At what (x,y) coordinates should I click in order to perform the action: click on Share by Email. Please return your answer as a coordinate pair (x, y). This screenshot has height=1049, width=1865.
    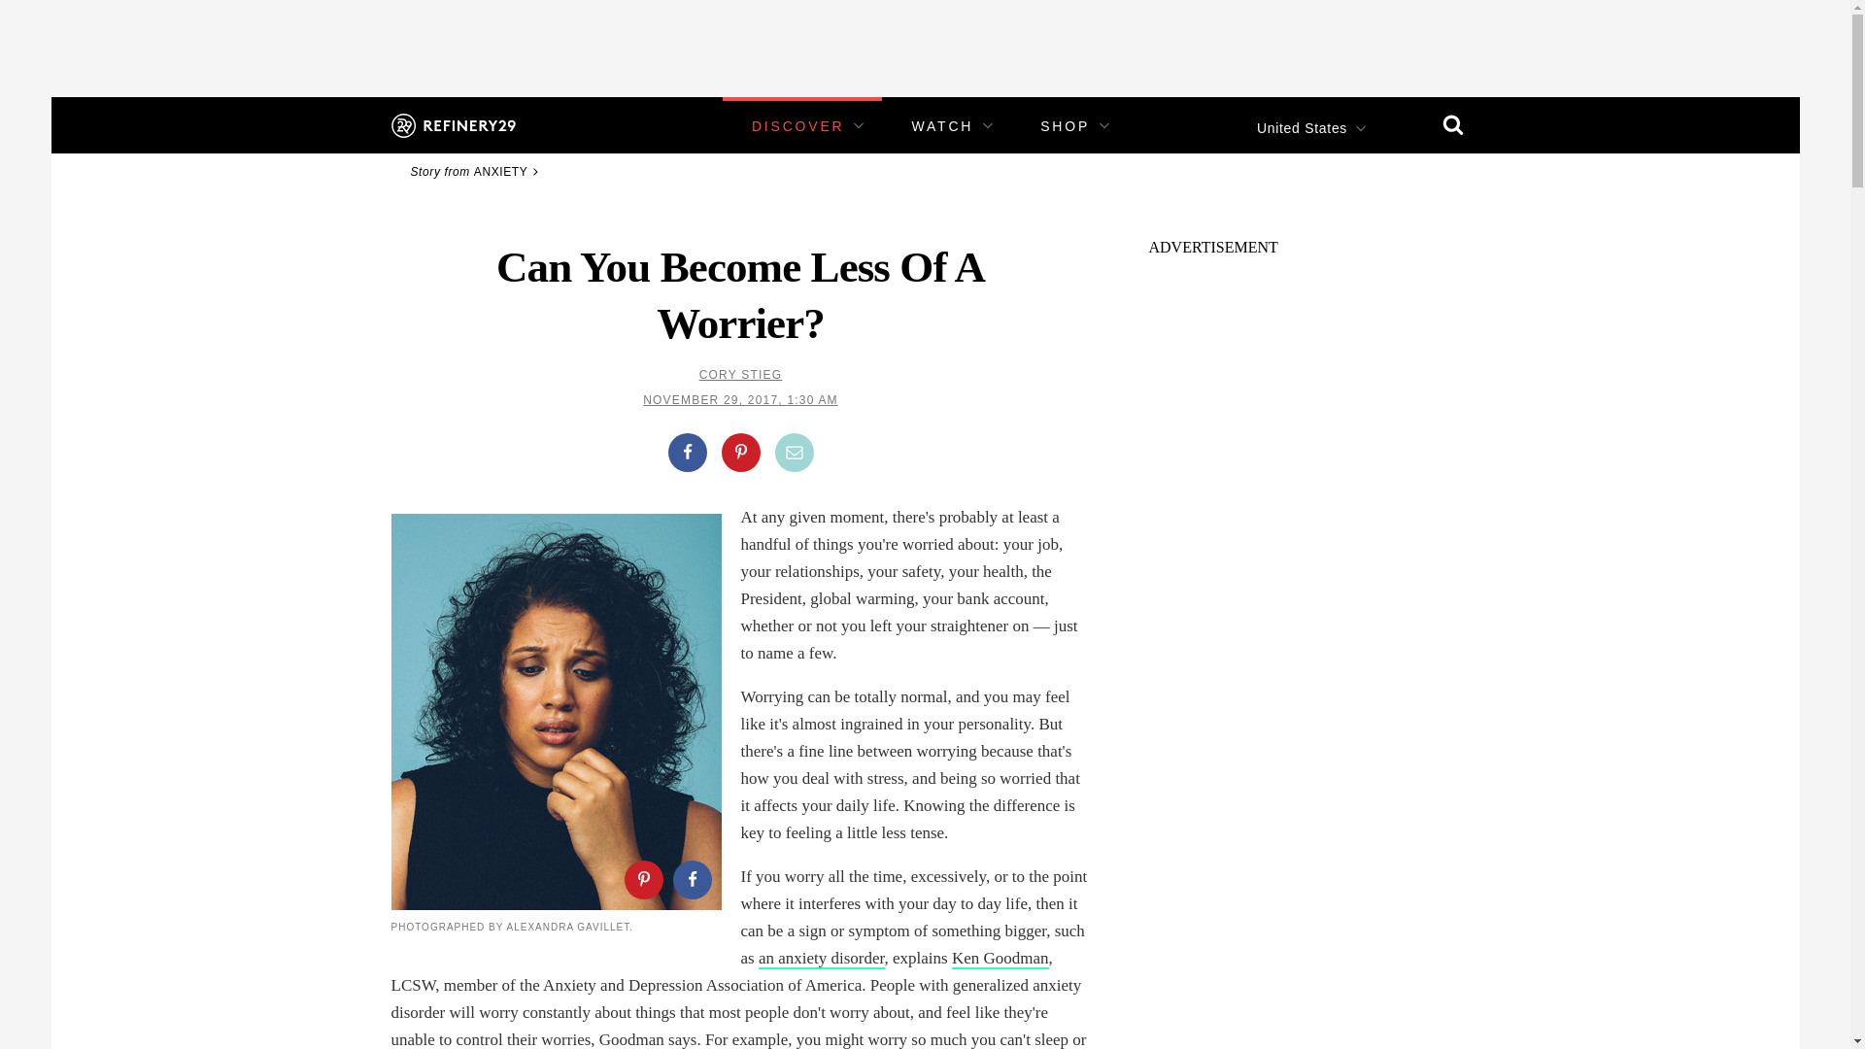
    Looking at the image, I should click on (795, 453).